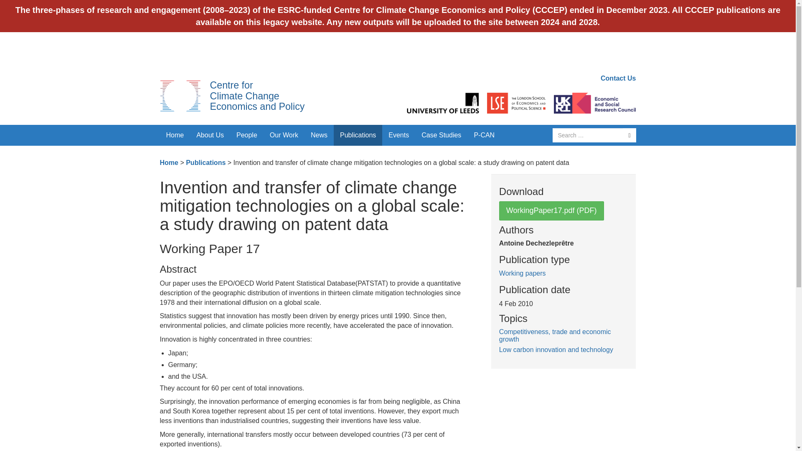 Image resolution: width=802 pixels, height=451 pixels. Describe the element at coordinates (169, 163) in the screenshot. I see `Home` at that location.